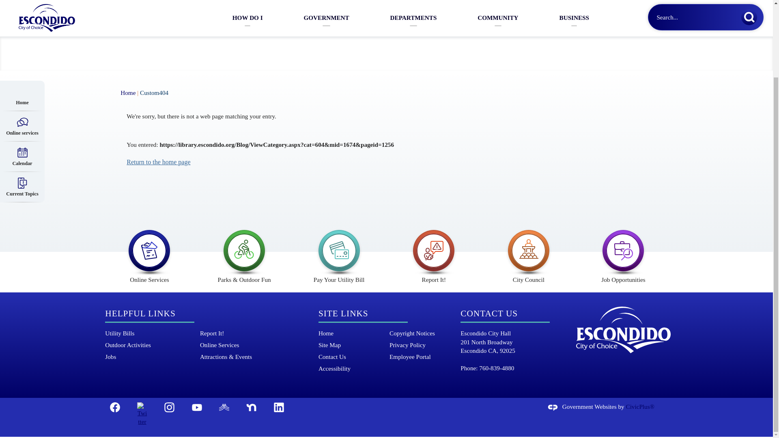 The image size is (779, 438). Describe the element at coordinates (110, 356) in the screenshot. I see `Jobs` at that location.